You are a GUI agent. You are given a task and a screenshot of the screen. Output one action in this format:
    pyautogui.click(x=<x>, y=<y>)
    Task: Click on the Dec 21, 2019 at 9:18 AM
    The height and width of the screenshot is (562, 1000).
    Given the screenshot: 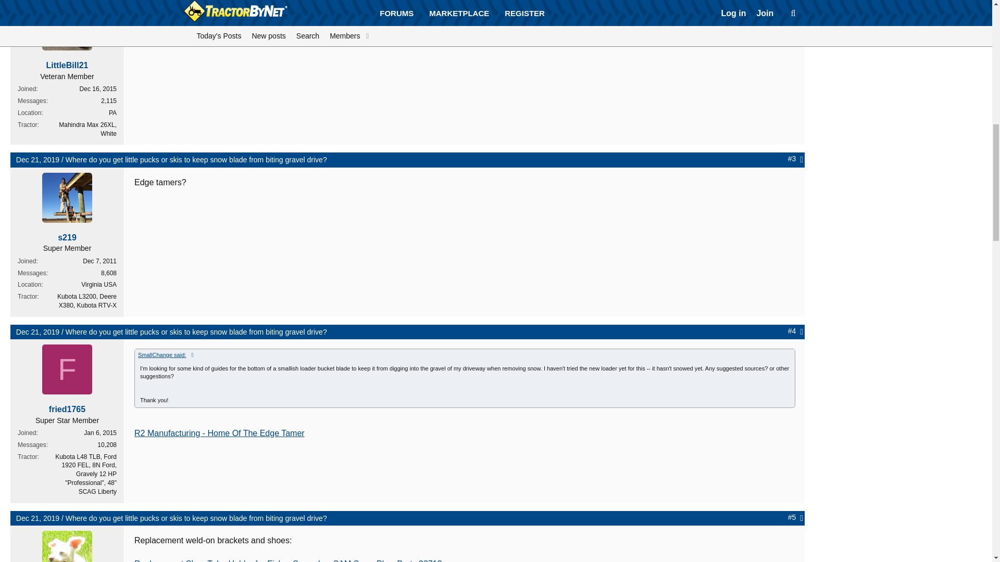 What is the action you would take?
    pyautogui.click(x=37, y=160)
    